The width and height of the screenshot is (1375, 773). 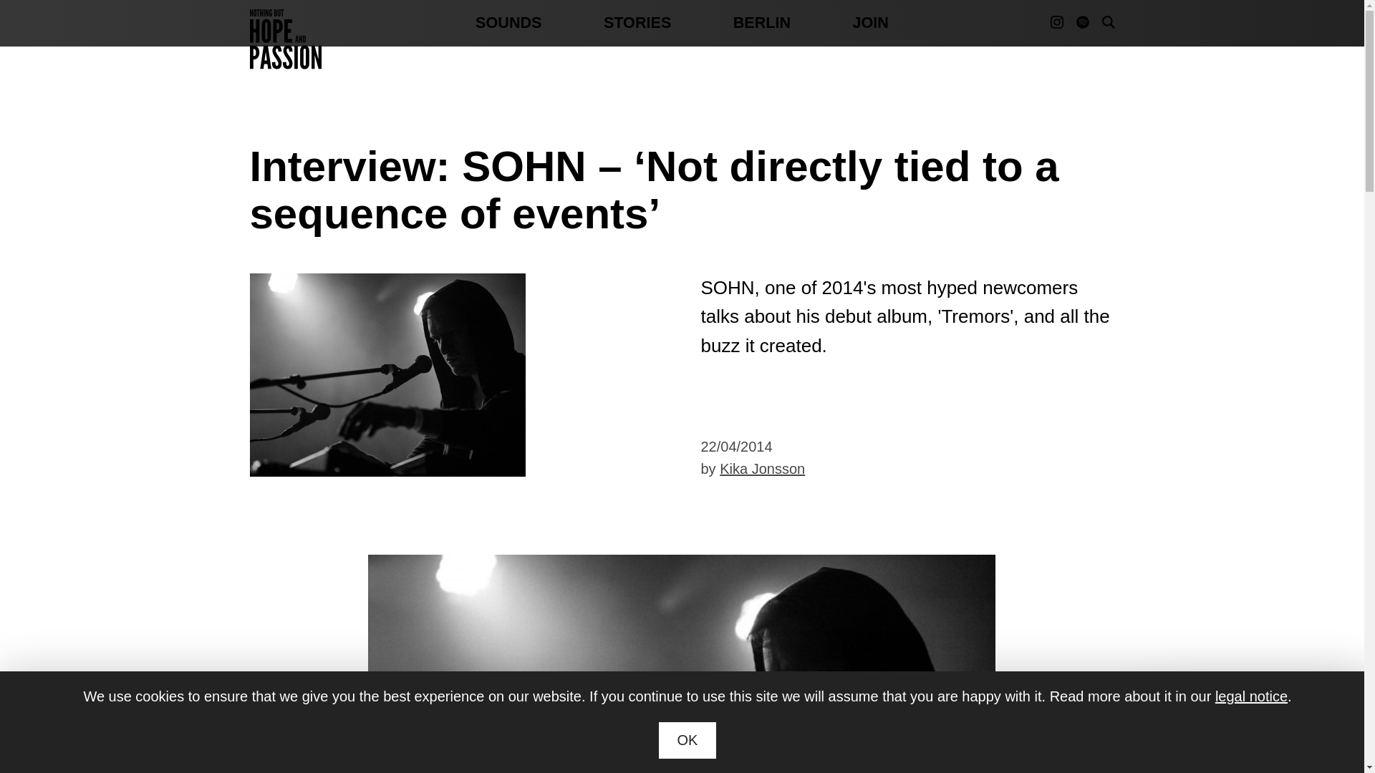 What do you see at coordinates (508, 23) in the screenshot?
I see `SOUNDS` at bounding box center [508, 23].